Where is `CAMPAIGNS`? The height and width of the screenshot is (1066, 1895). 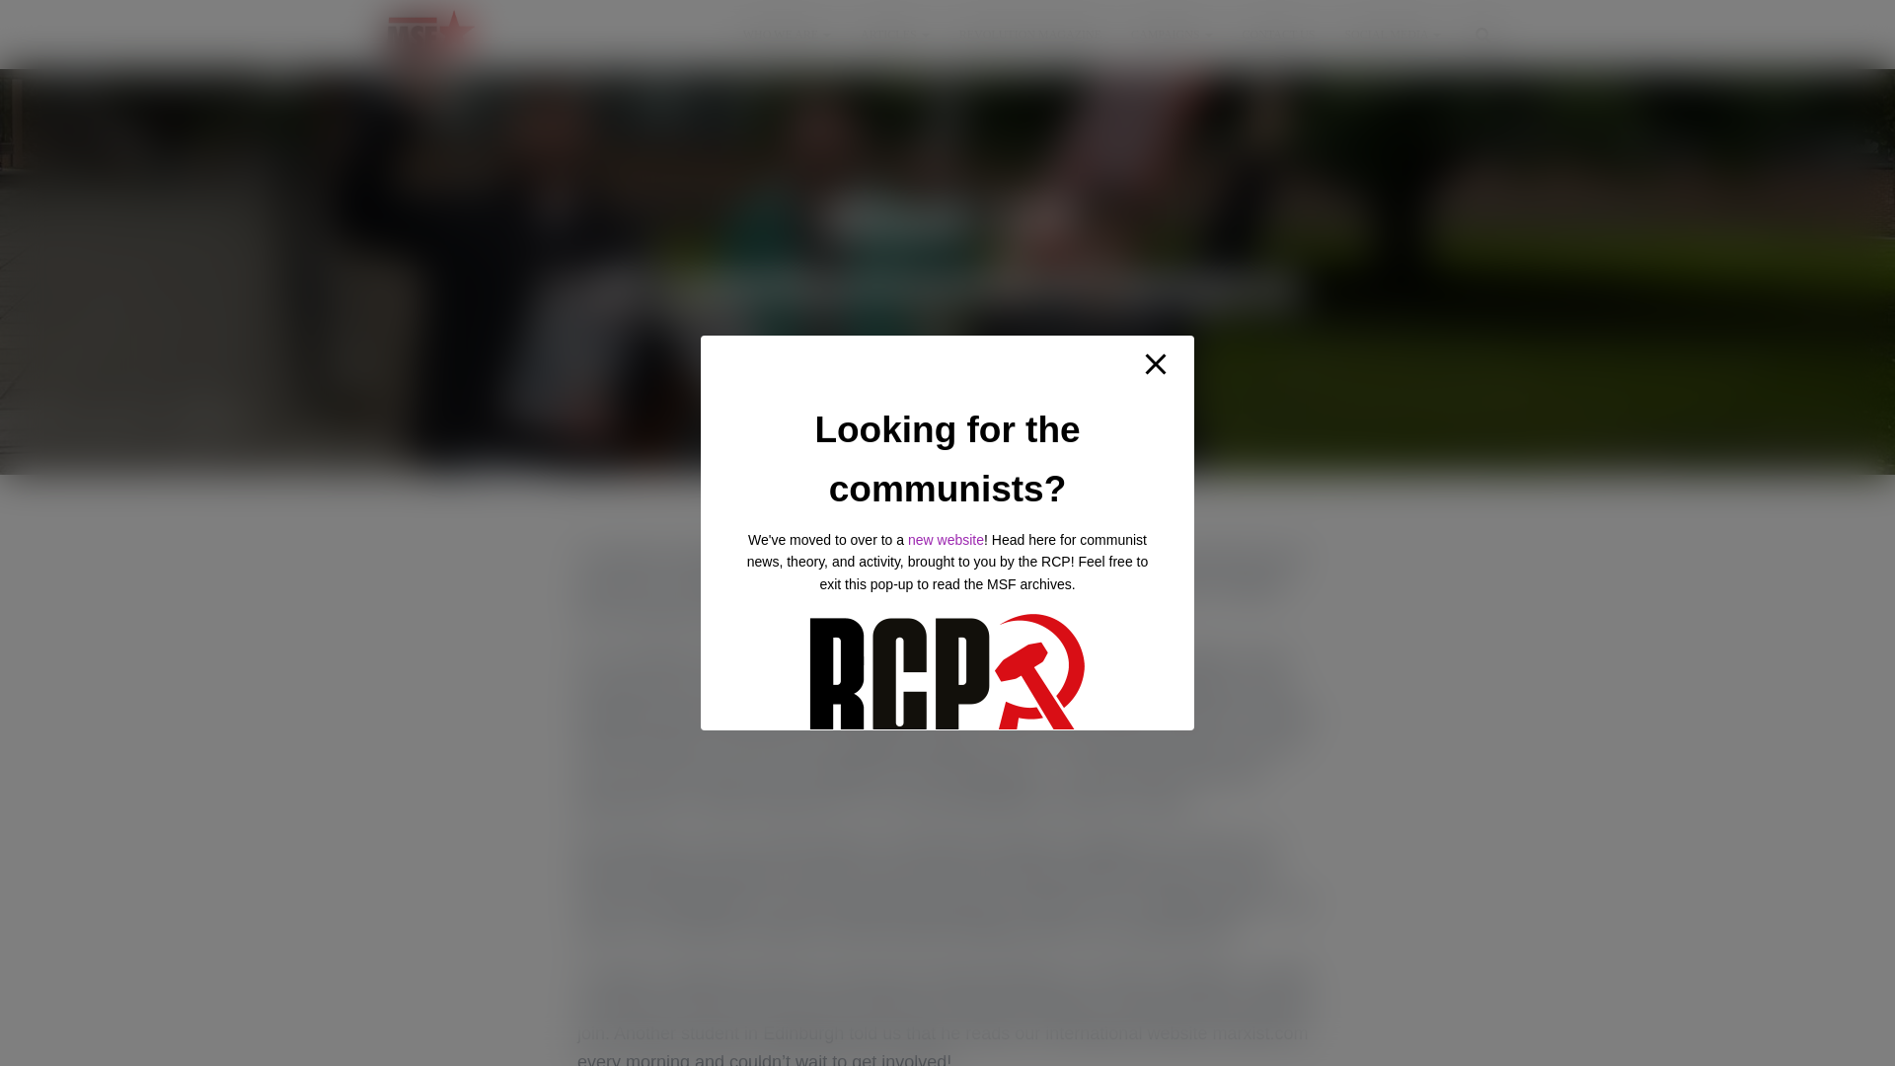 CAMPAIGNS is located at coordinates (1172, 34).